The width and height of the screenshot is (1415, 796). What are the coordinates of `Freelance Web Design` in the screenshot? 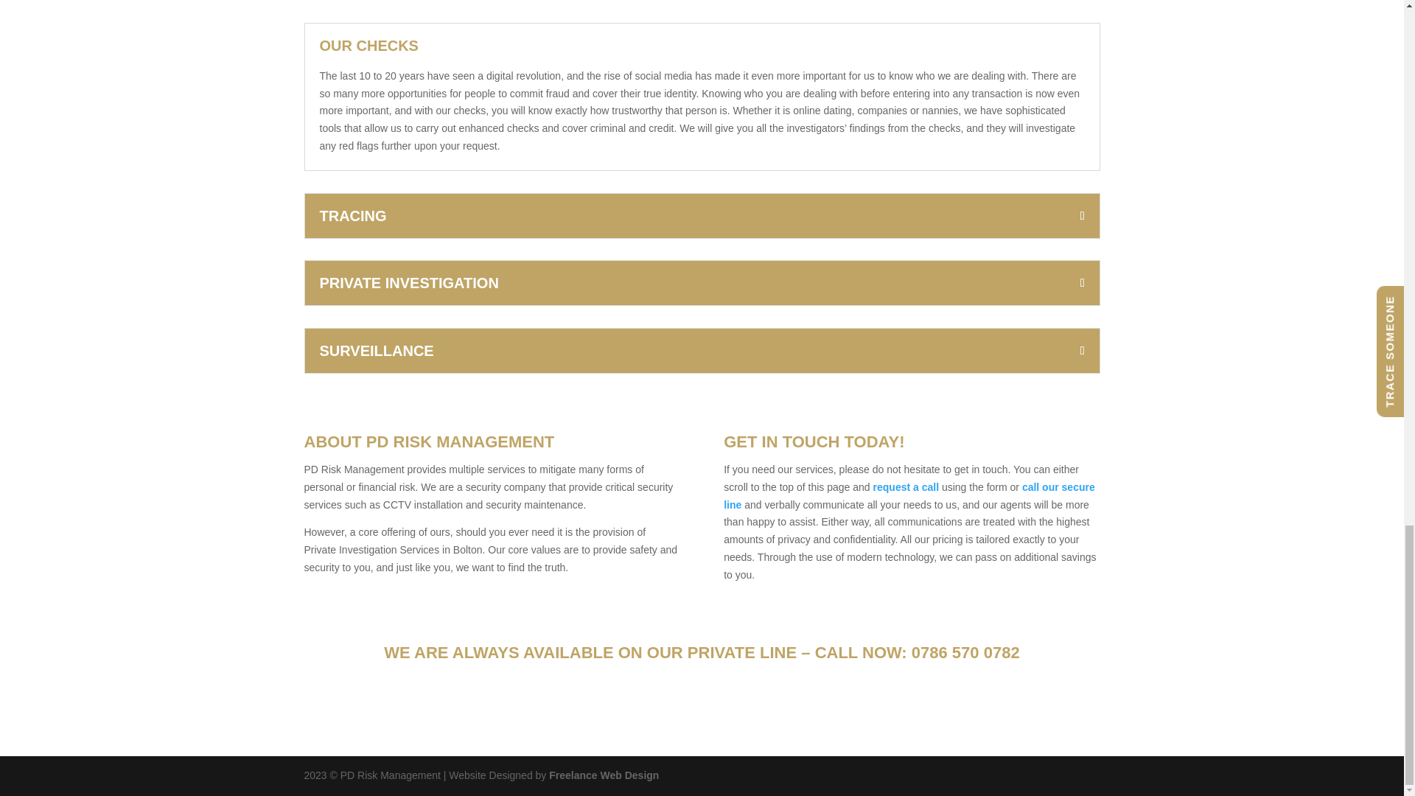 It's located at (604, 775).